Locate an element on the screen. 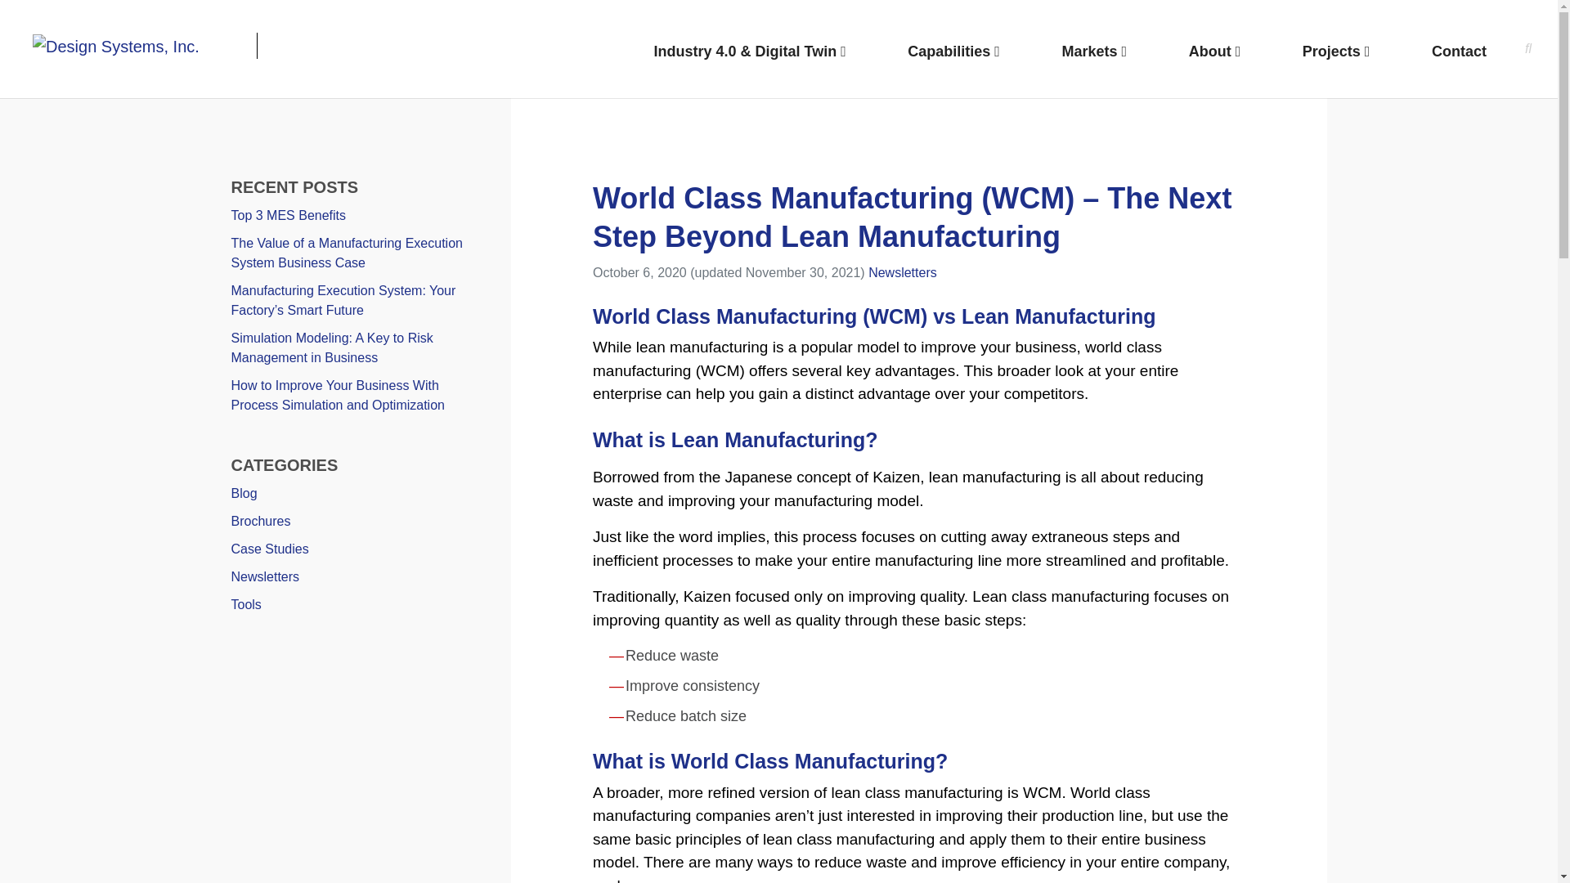 The width and height of the screenshot is (1570, 883). Capabilities is located at coordinates (953, 52).